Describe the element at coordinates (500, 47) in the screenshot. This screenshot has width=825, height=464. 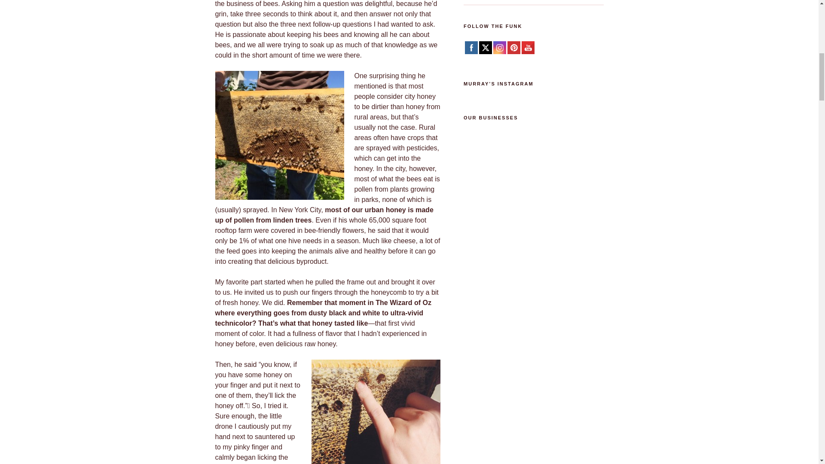
I see `Instagram` at that location.